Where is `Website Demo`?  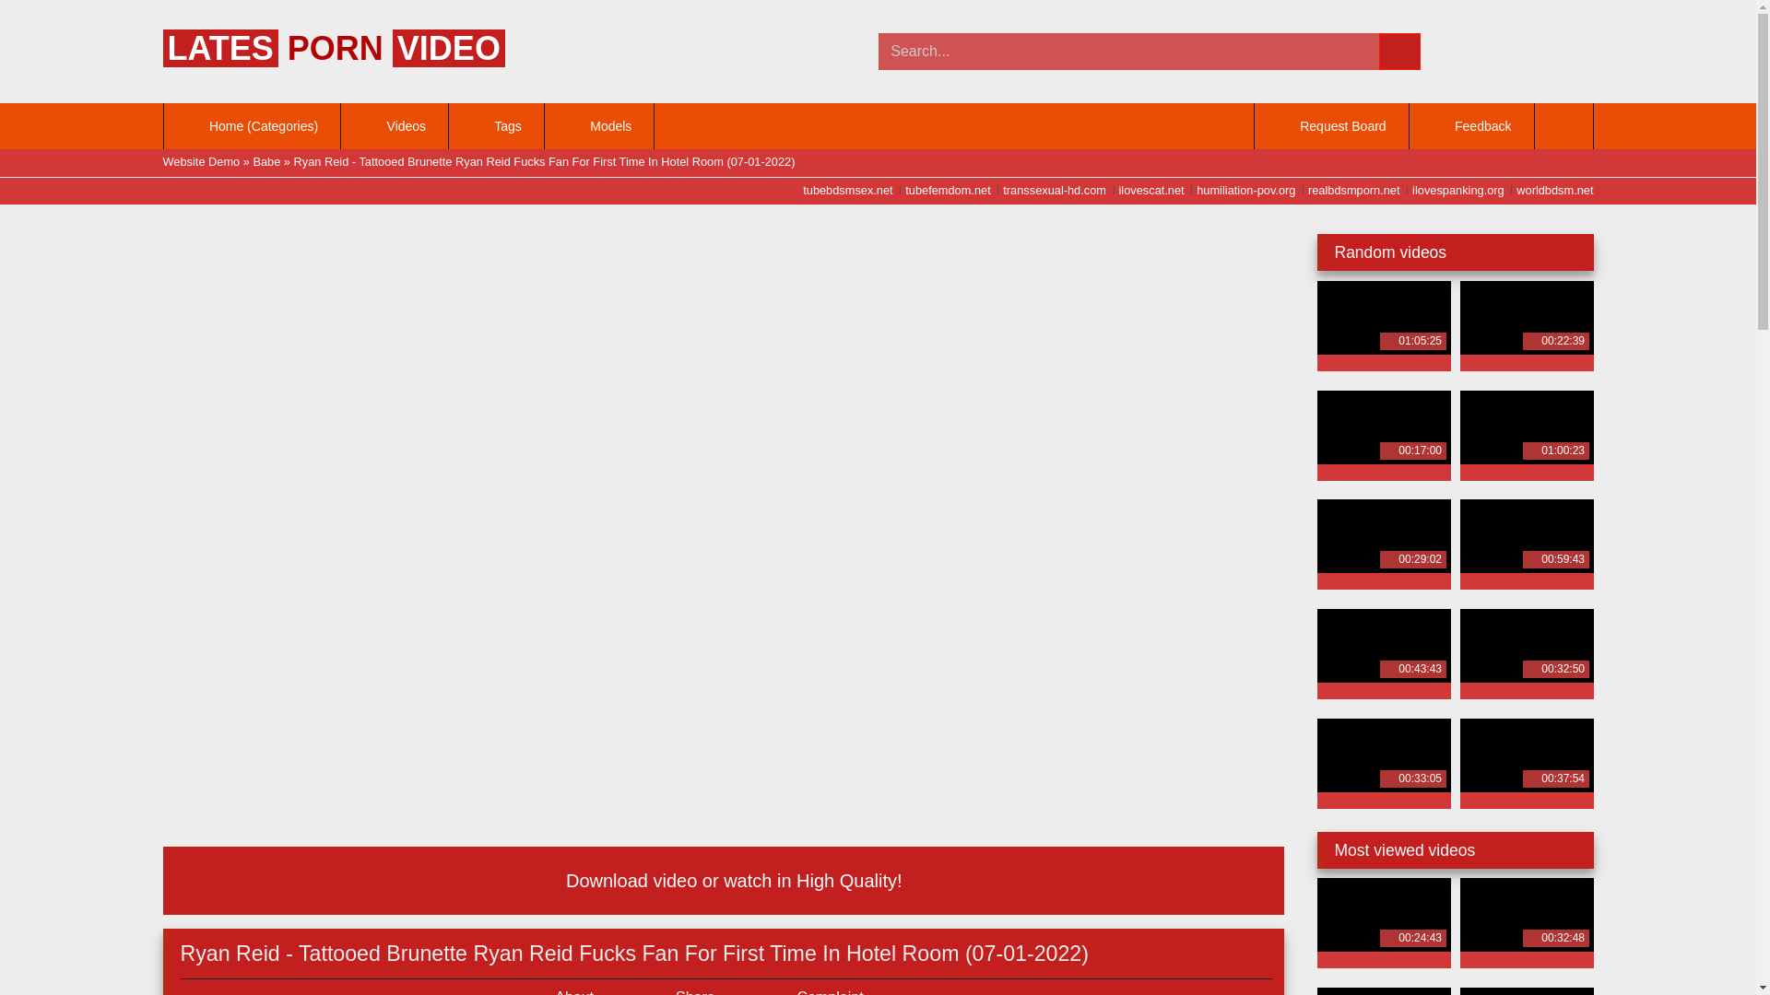
Website Demo is located at coordinates (201, 161).